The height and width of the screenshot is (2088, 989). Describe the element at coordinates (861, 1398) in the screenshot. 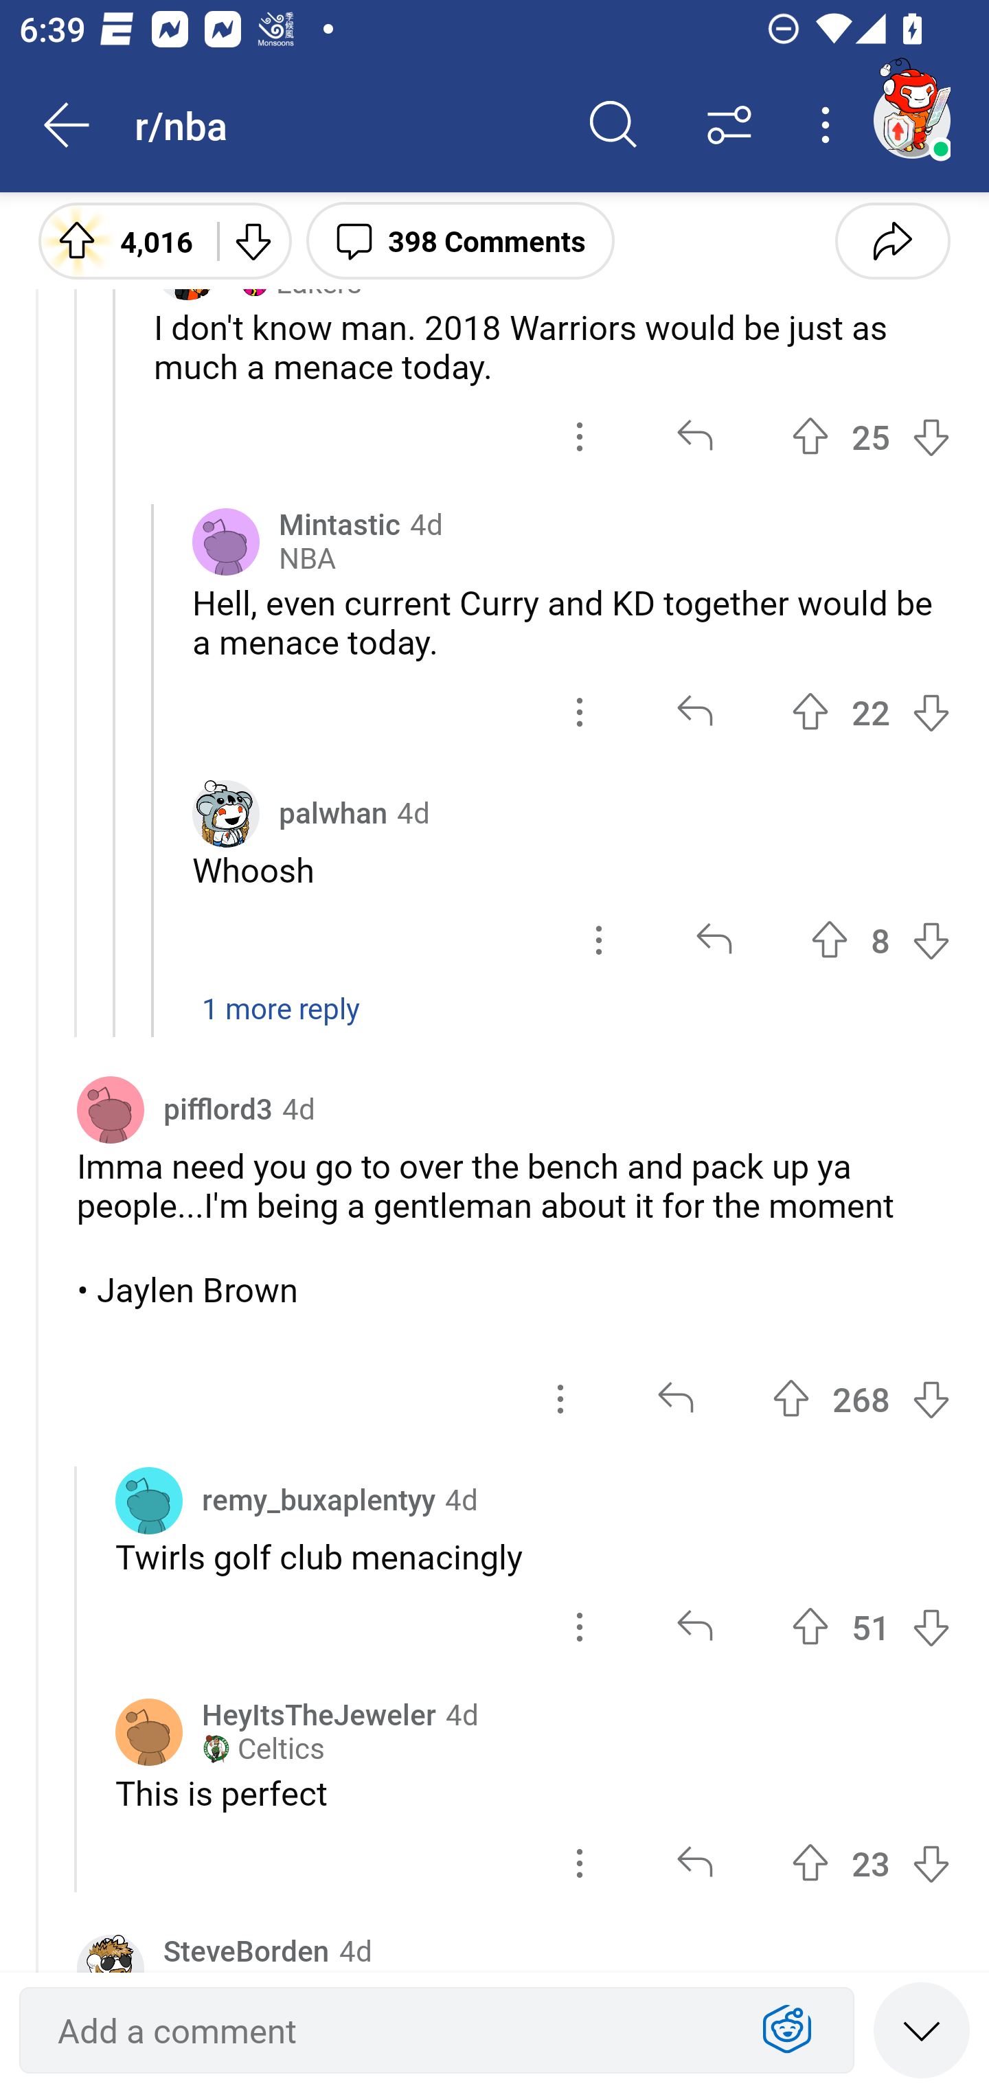

I see `Upvote 268 268 votes Downvote` at that location.